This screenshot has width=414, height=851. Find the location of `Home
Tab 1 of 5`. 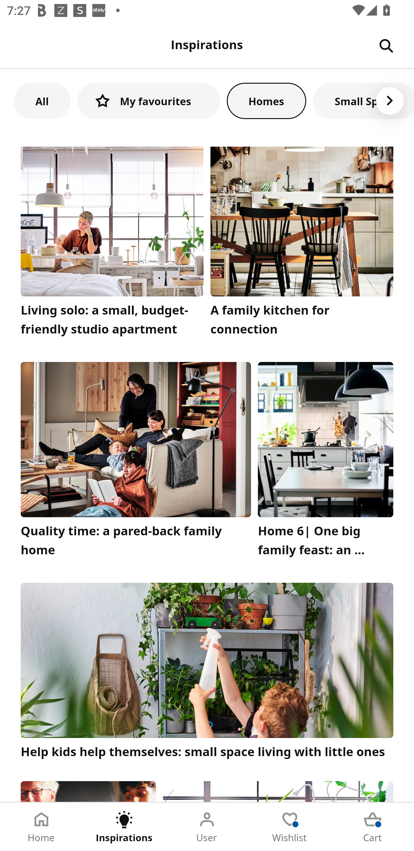

Home
Tab 1 of 5 is located at coordinates (41, 827).